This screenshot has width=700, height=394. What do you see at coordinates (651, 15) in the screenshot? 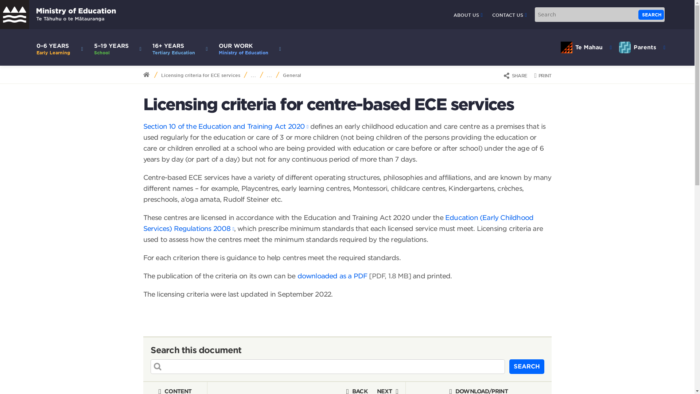
I see `SEARCH` at bounding box center [651, 15].